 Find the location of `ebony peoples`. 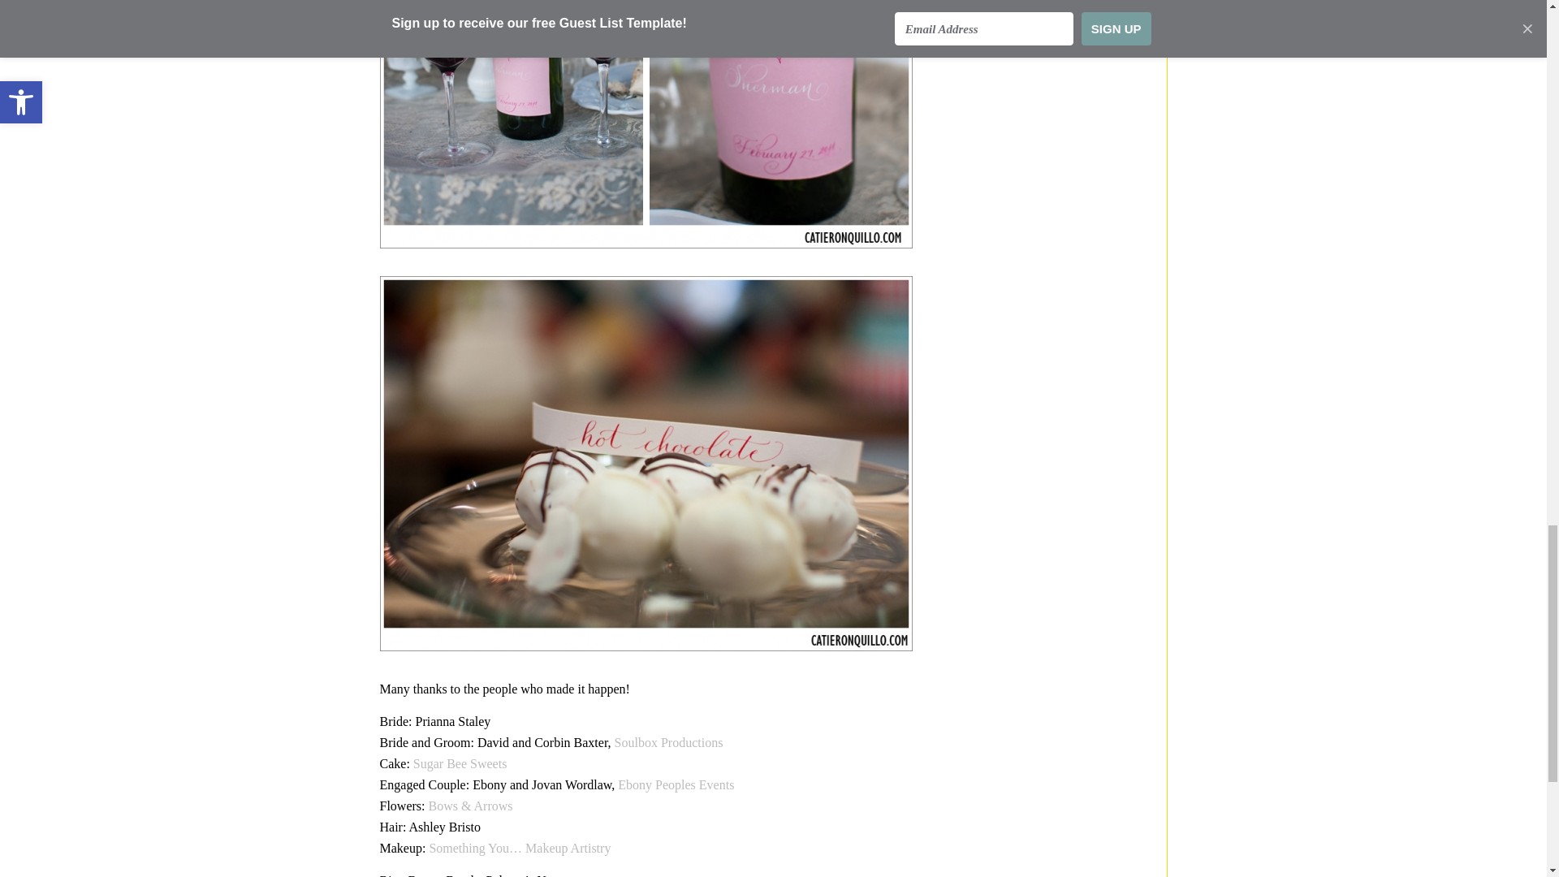

ebony peoples is located at coordinates (676, 784).